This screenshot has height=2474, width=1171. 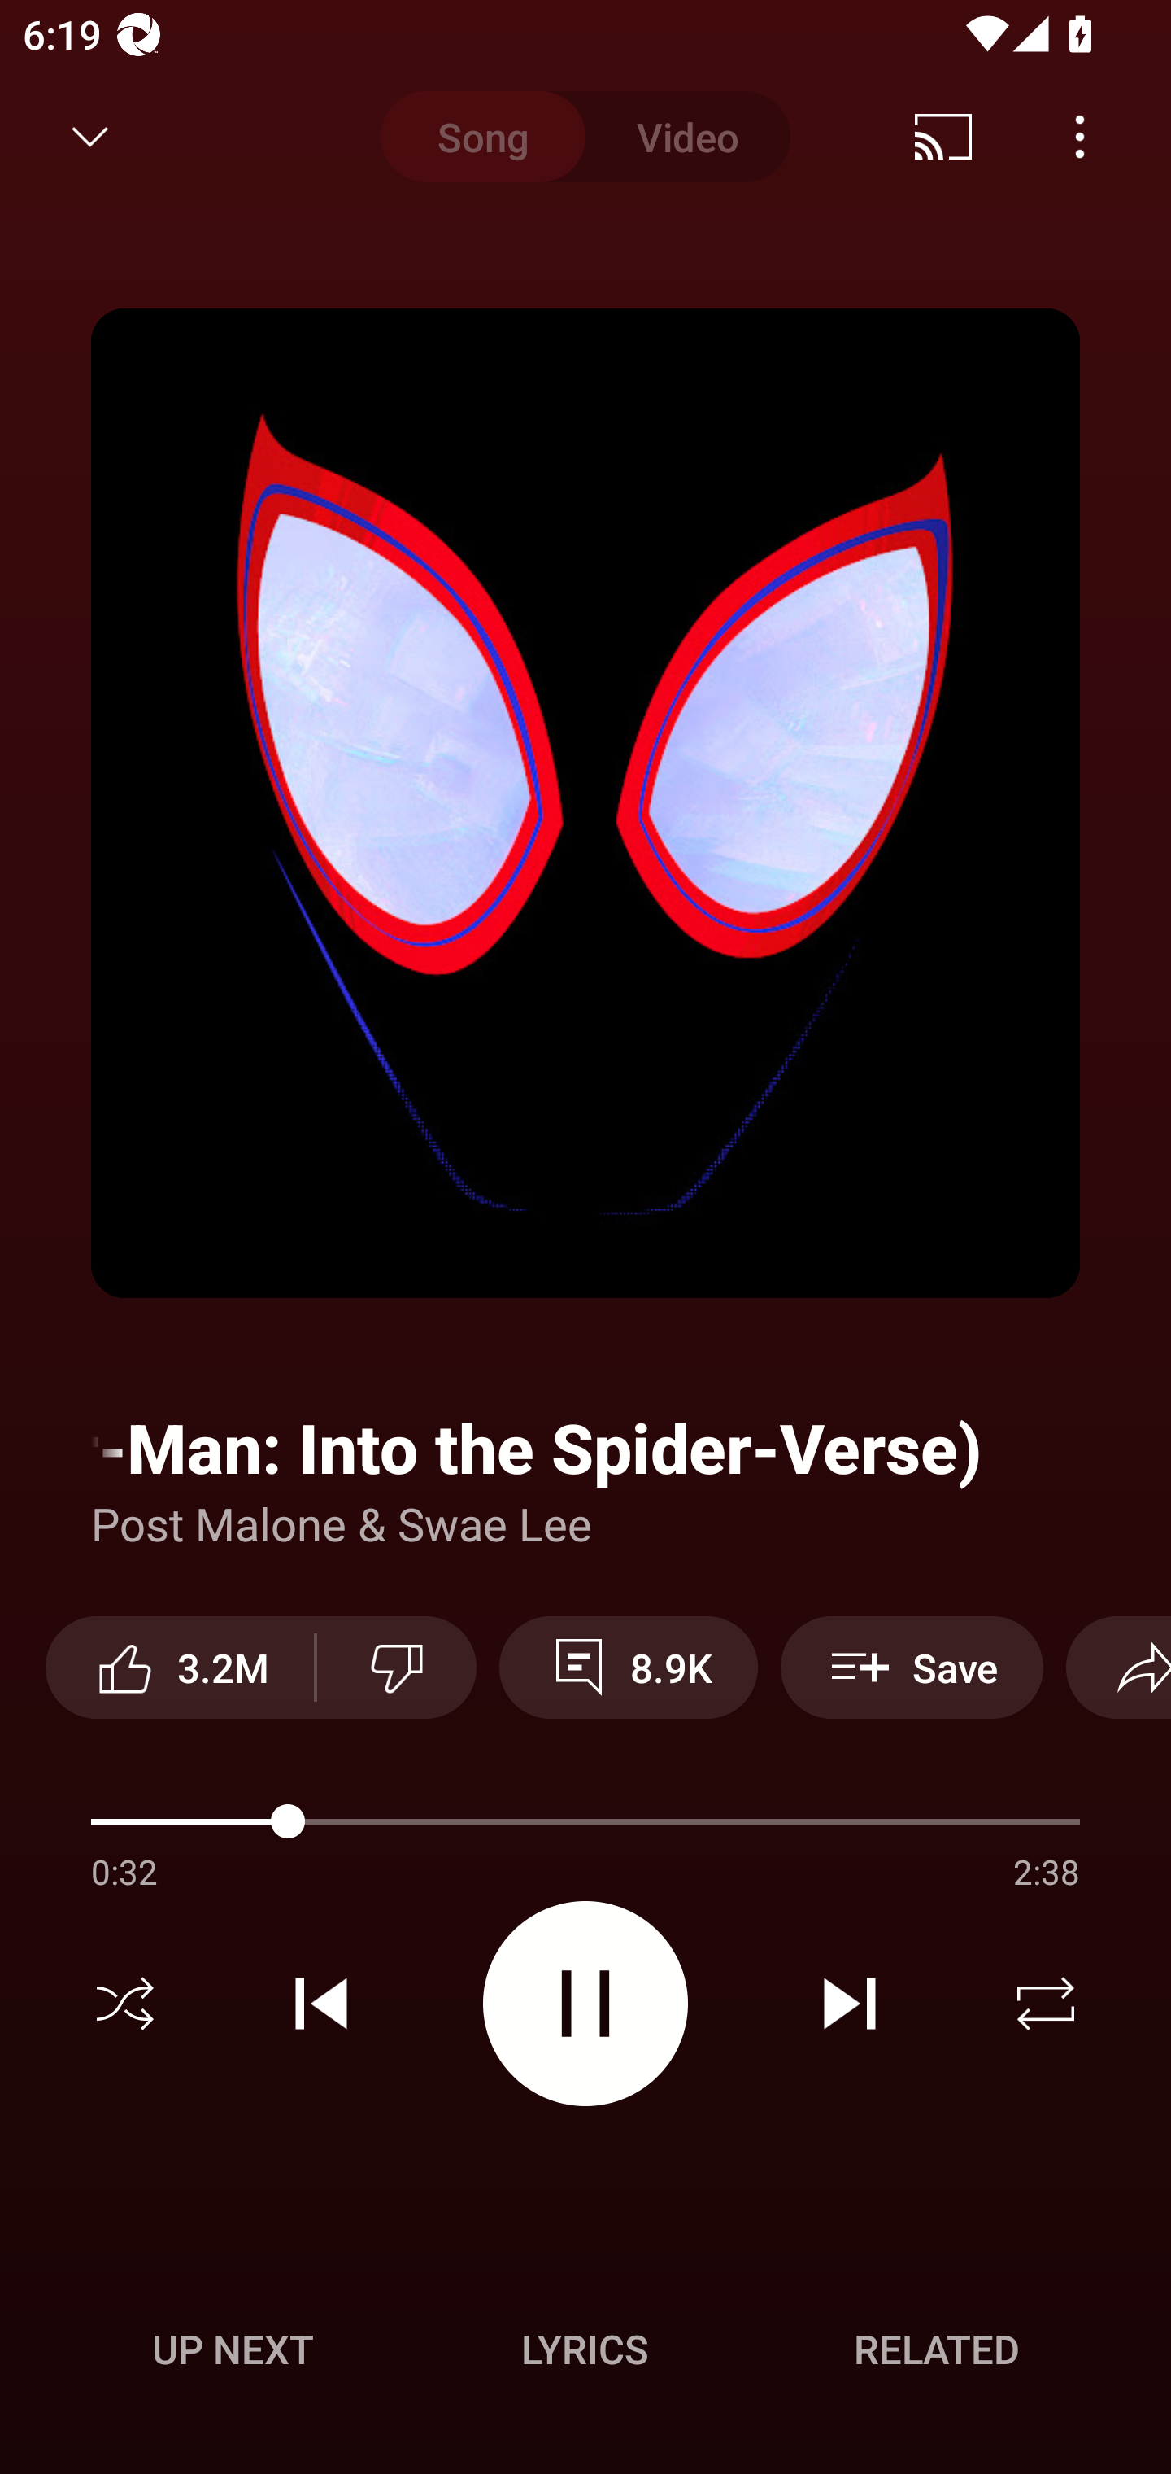 What do you see at coordinates (585, 2354) in the screenshot?
I see `Up next UP NEXT Lyrics LYRICS Related RELATED` at bounding box center [585, 2354].